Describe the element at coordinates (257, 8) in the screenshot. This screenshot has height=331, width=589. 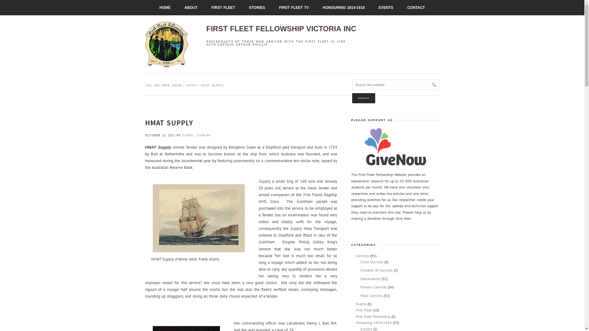
I see `STORIES` at that location.